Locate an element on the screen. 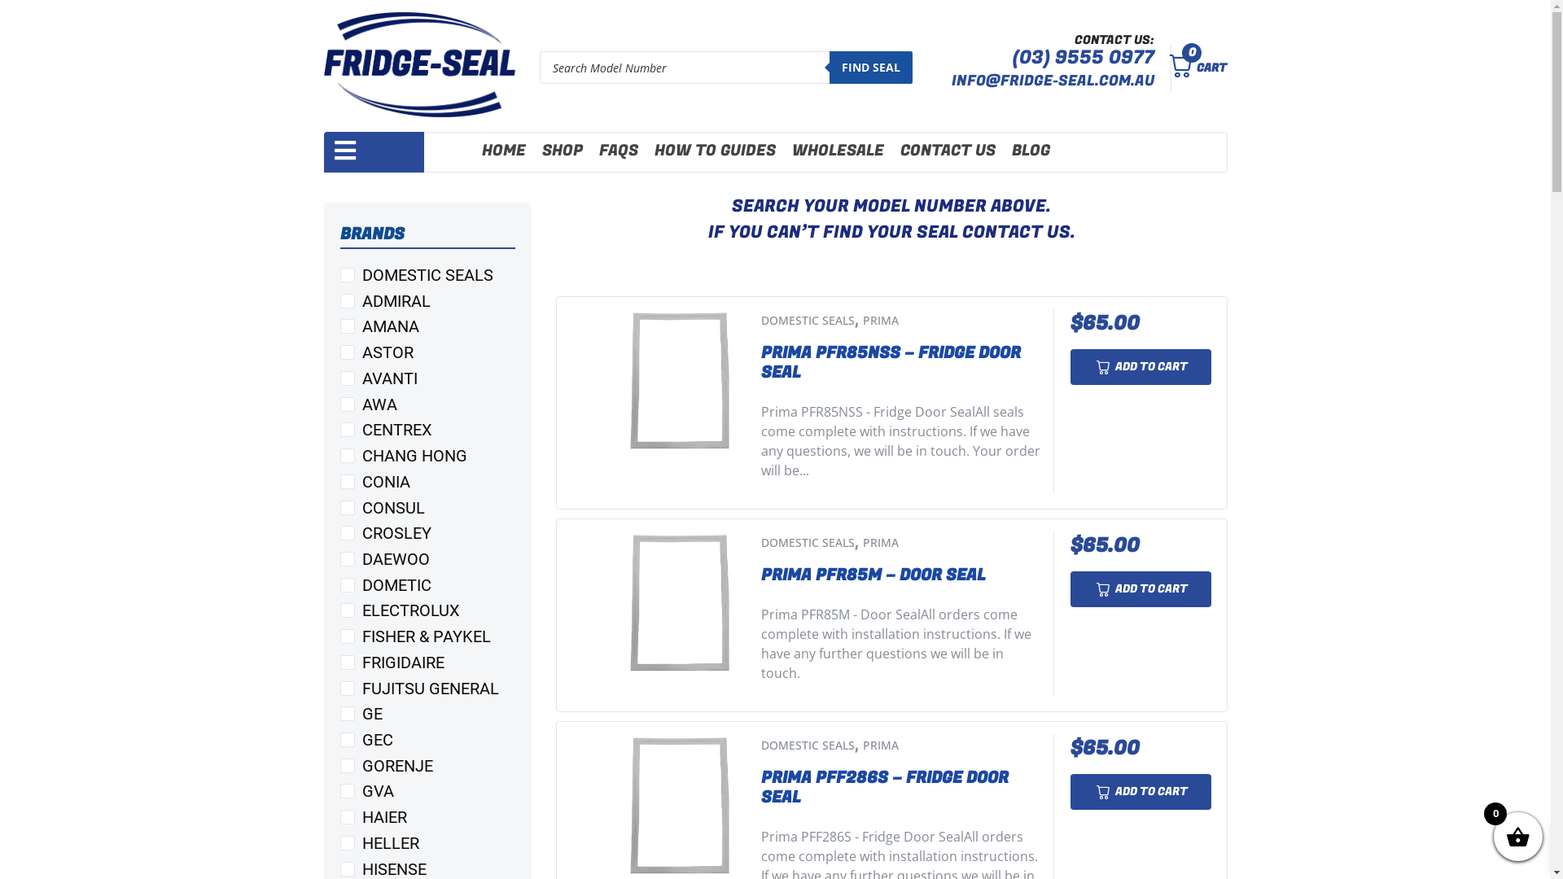 The image size is (1563, 879). INFO@FRIDGE-SEAL.COM.AU is located at coordinates (1053, 81).